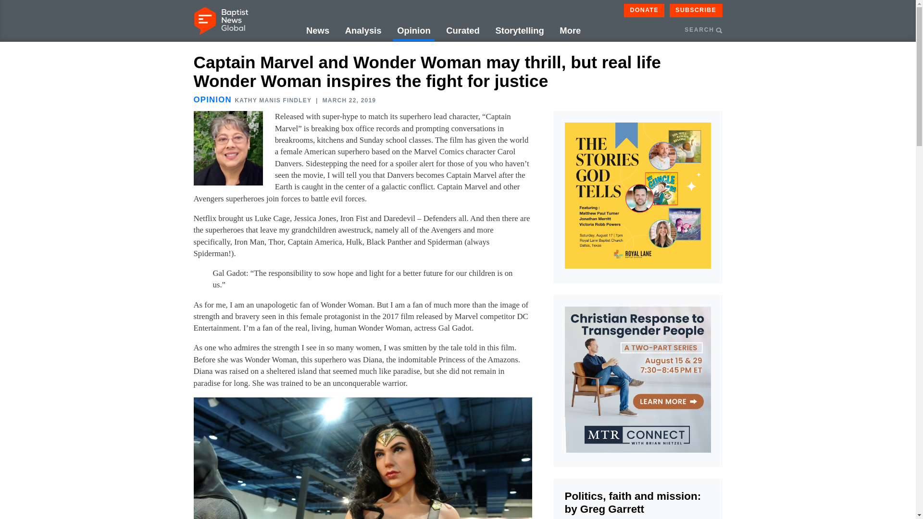 This screenshot has width=923, height=519. I want to click on More, so click(570, 31).